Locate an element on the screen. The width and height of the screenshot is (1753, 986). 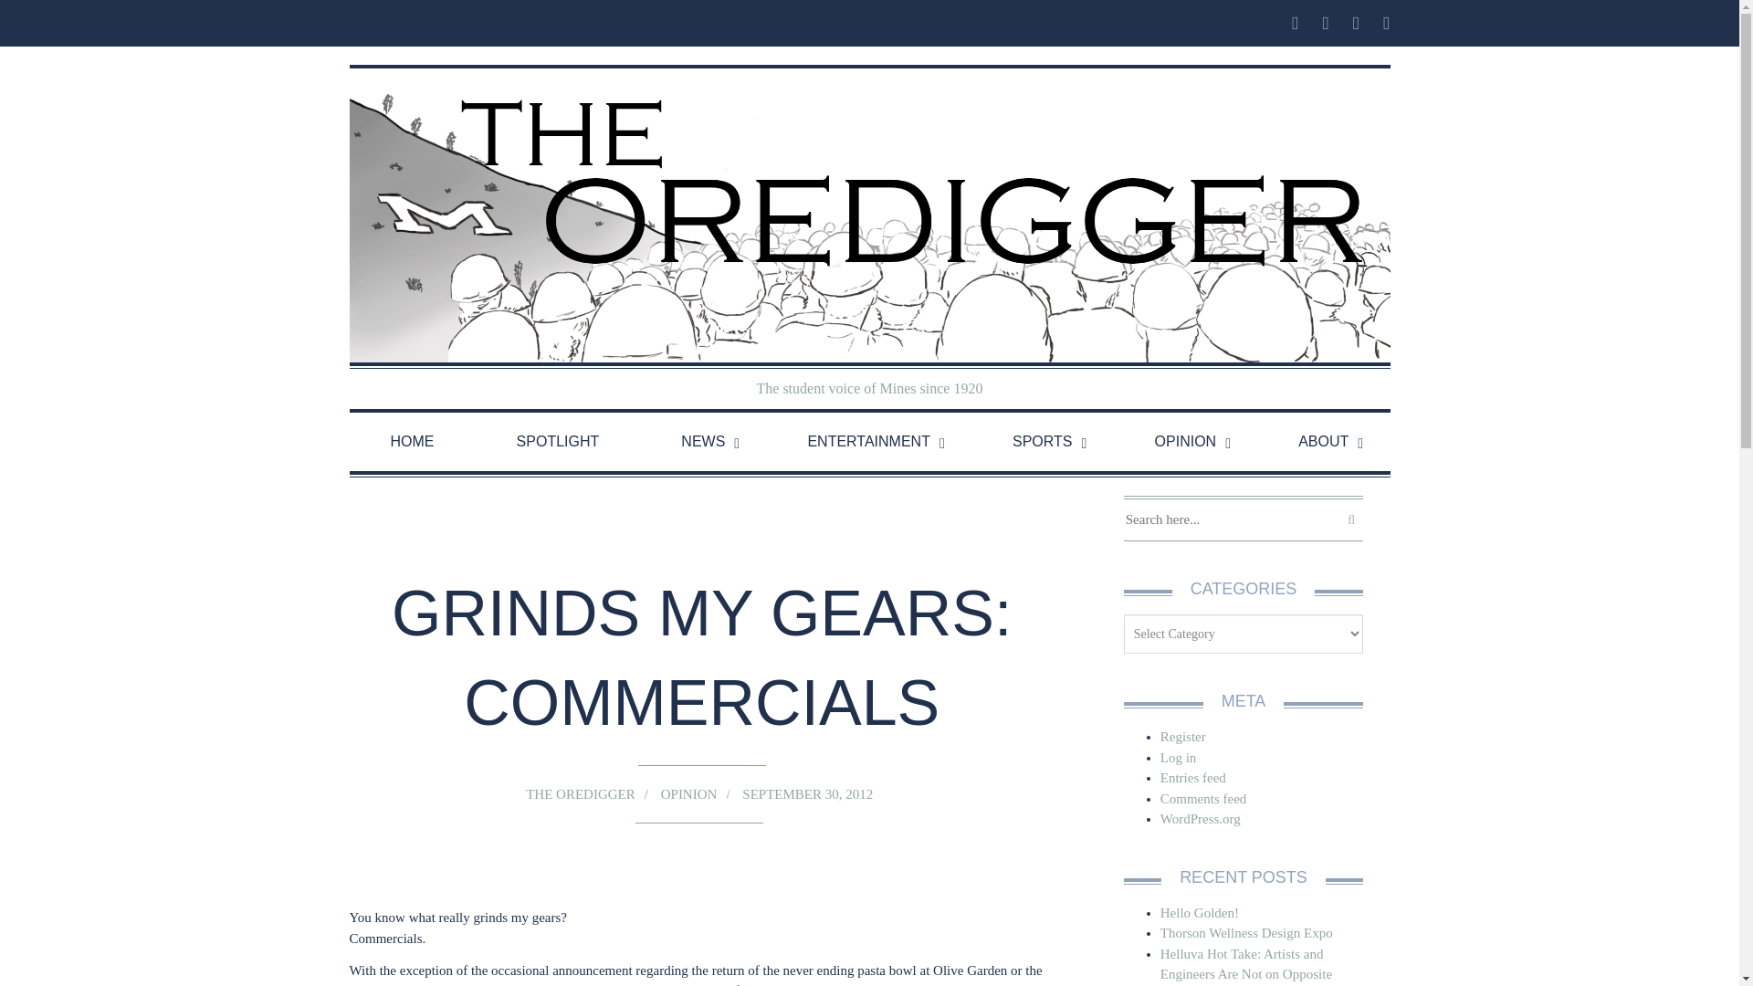
OPINION is located at coordinates (1185, 442).